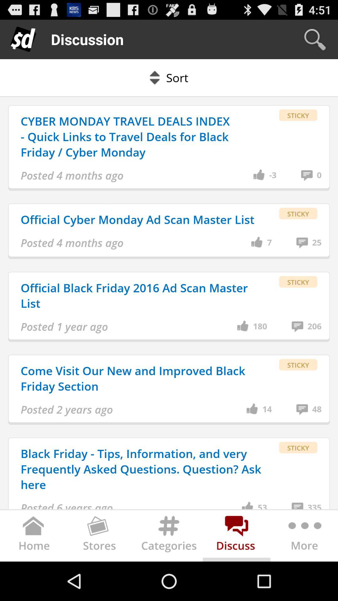 The image size is (338, 601). Describe the element at coordinates (169, 537) in the screenshot. I see `select categories` at that location.